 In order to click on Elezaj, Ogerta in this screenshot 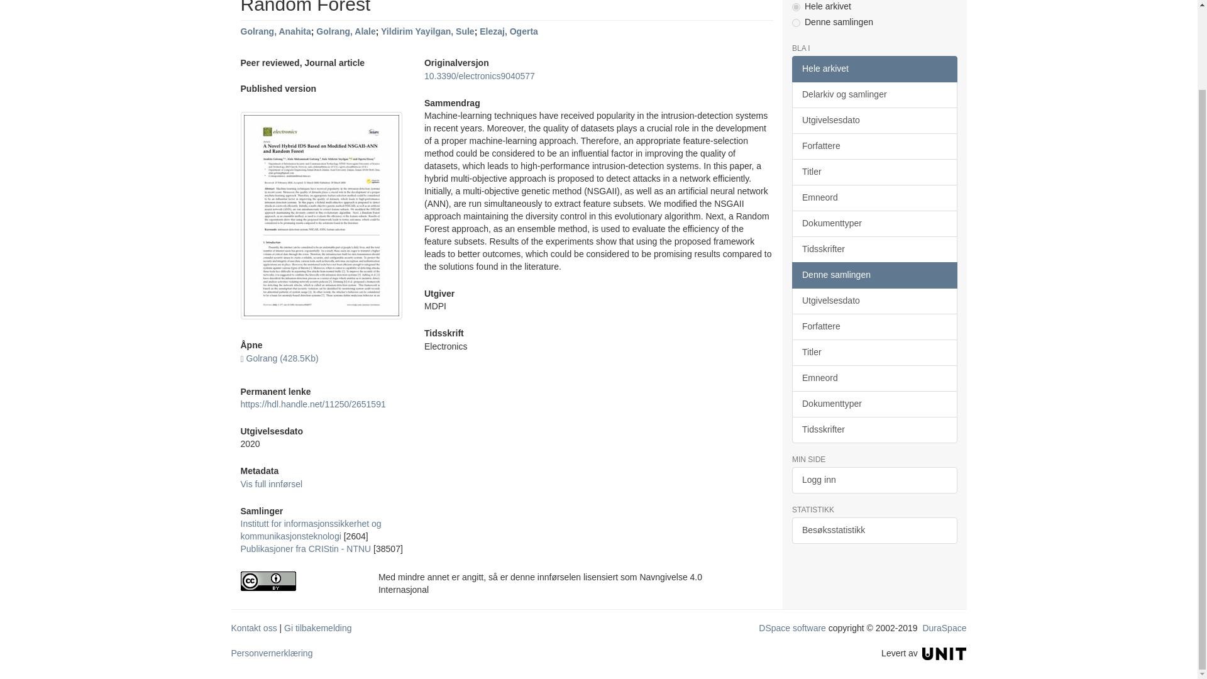, I will do `click(509, 31)`.